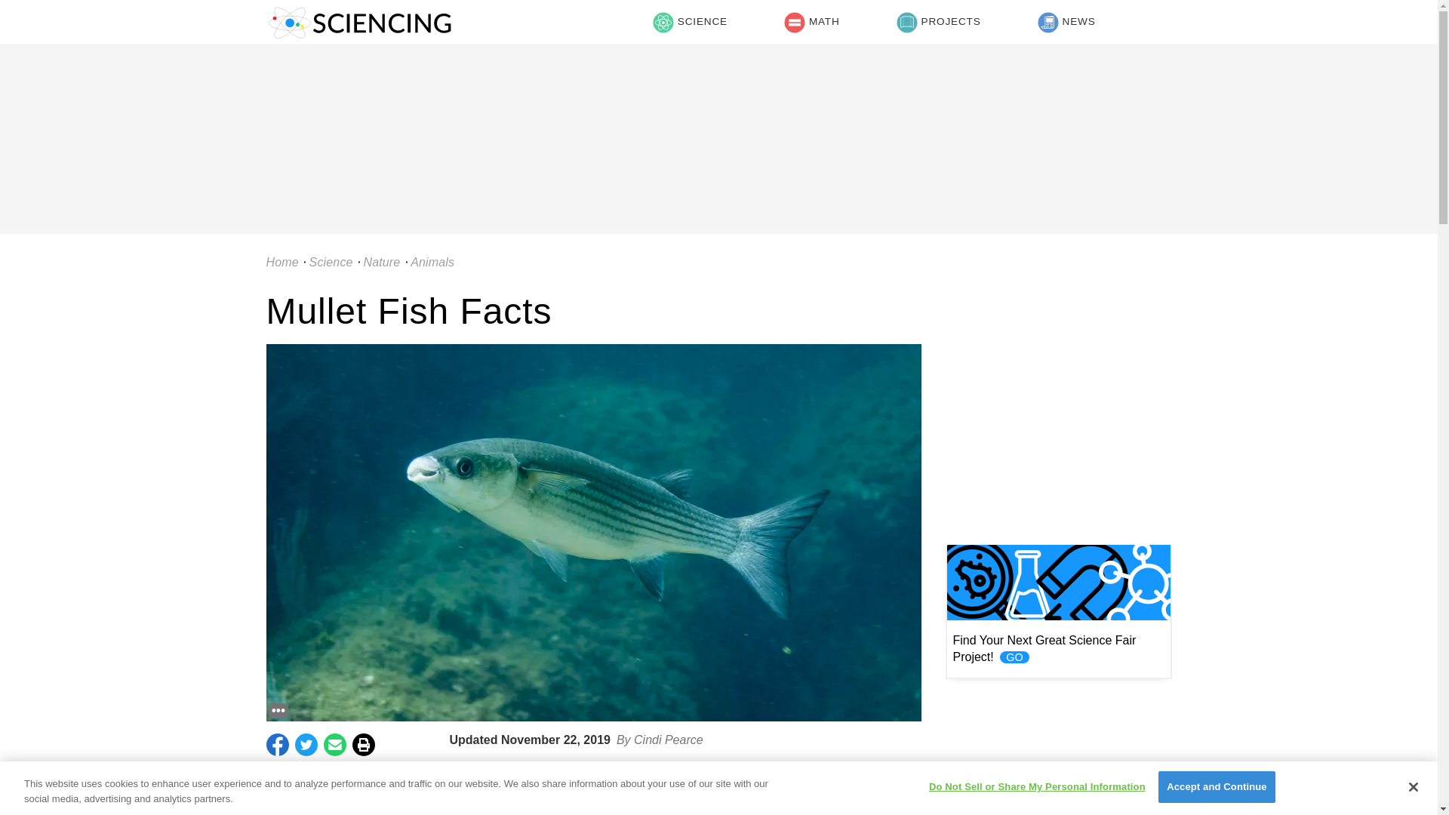 The height and width of the screenshot is (815, 1449). I want to click on MATH, so click(811, 23).